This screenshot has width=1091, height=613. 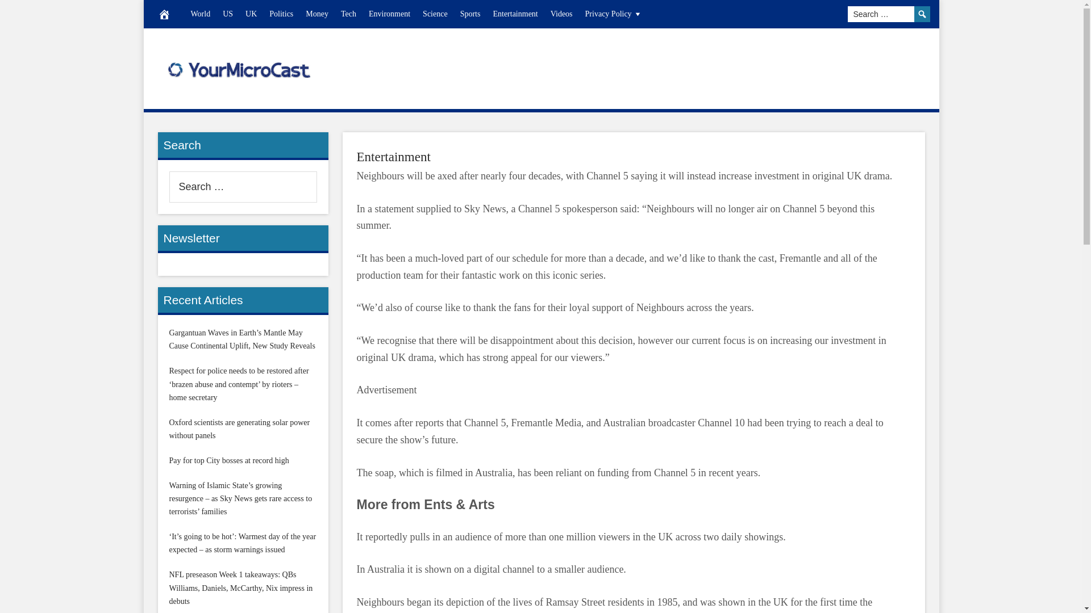 I want to click on Sports, so click(x=470, y=14).